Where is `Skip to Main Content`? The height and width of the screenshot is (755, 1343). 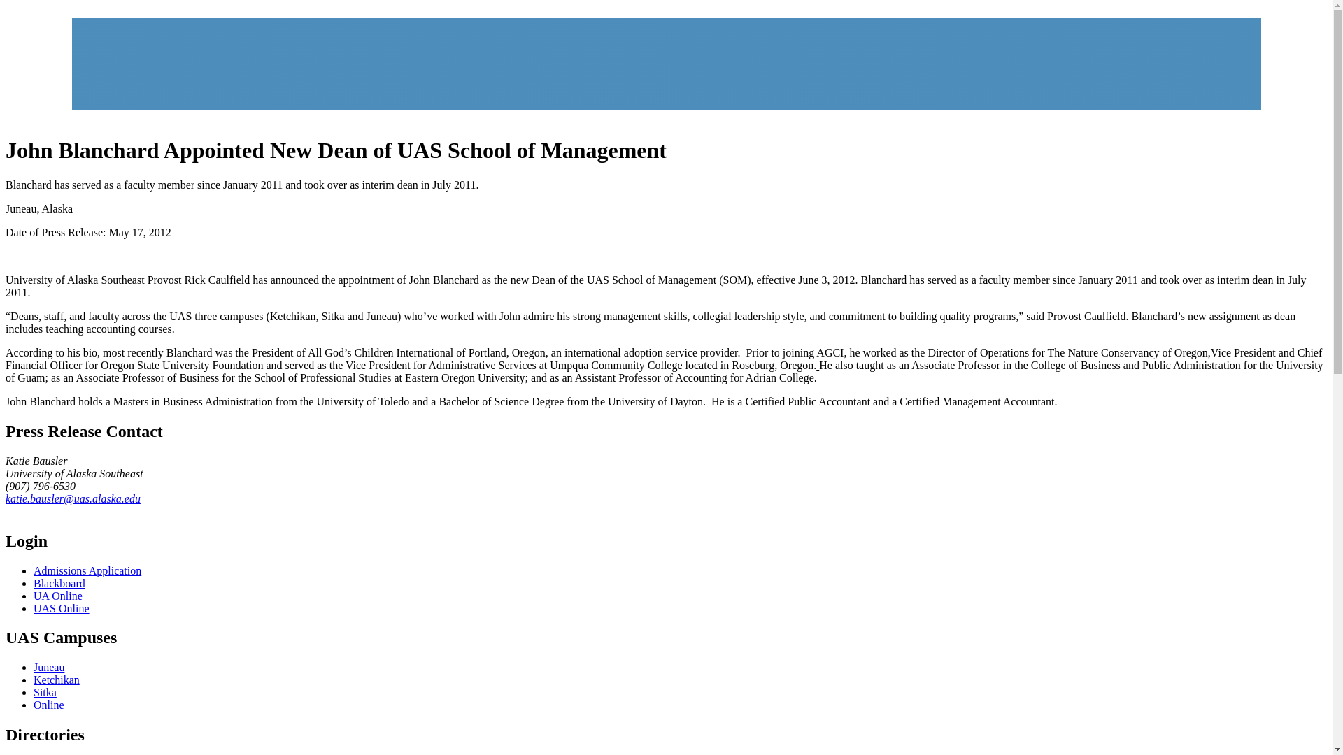 Skip to Main Content is located at coordinates (57, 11).